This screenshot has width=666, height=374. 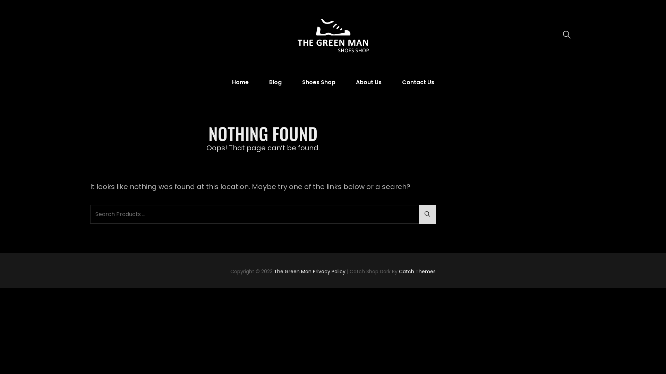 What do you see at coordinates (293, 271) in the screenshot?
I see `The Green Man` at bounding box center [293, 271].